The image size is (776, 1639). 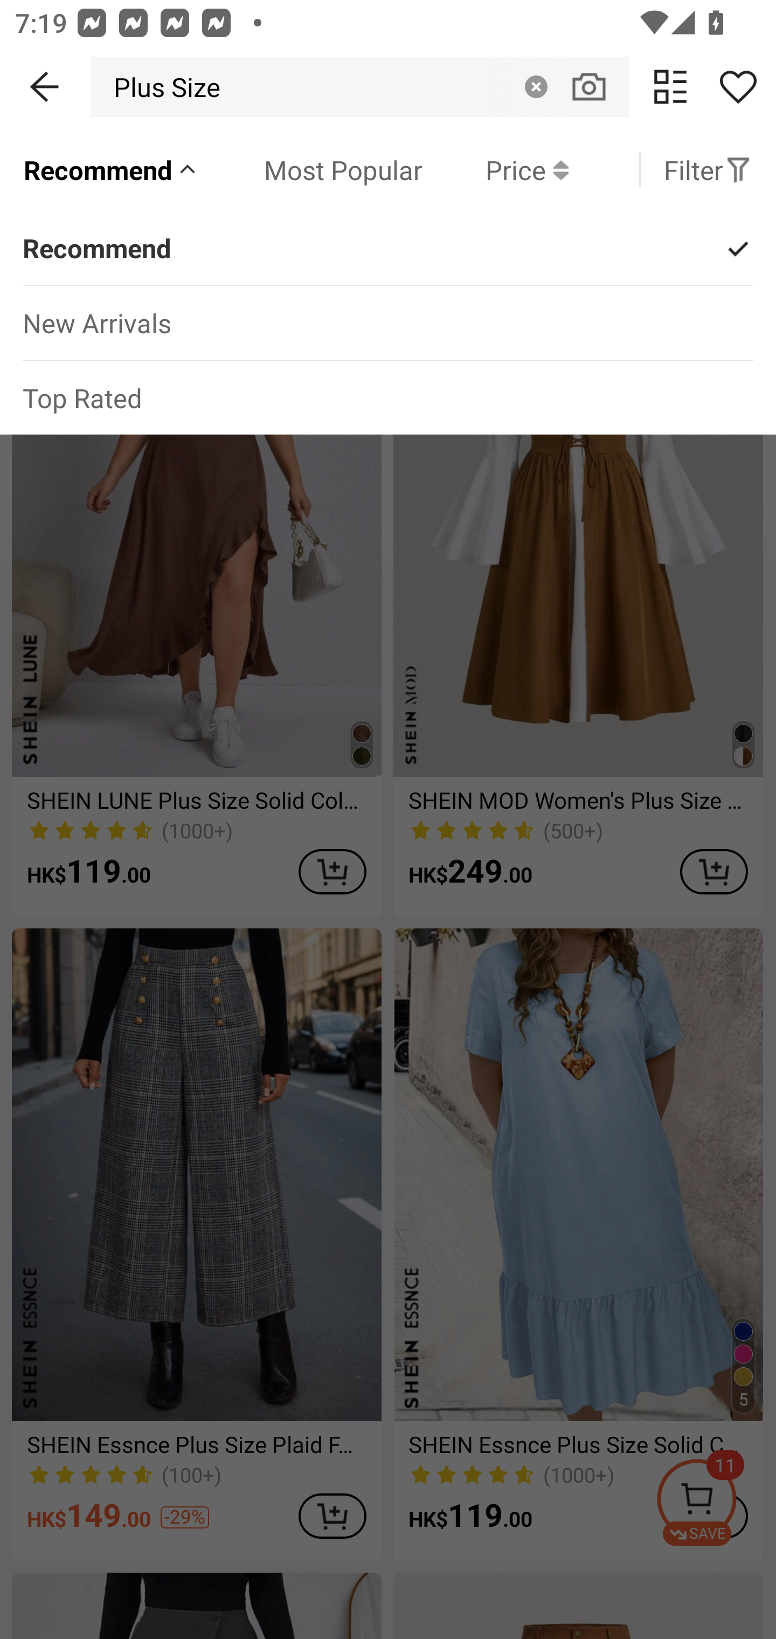 I want to click on Recommend, so click(x=111, y=169).